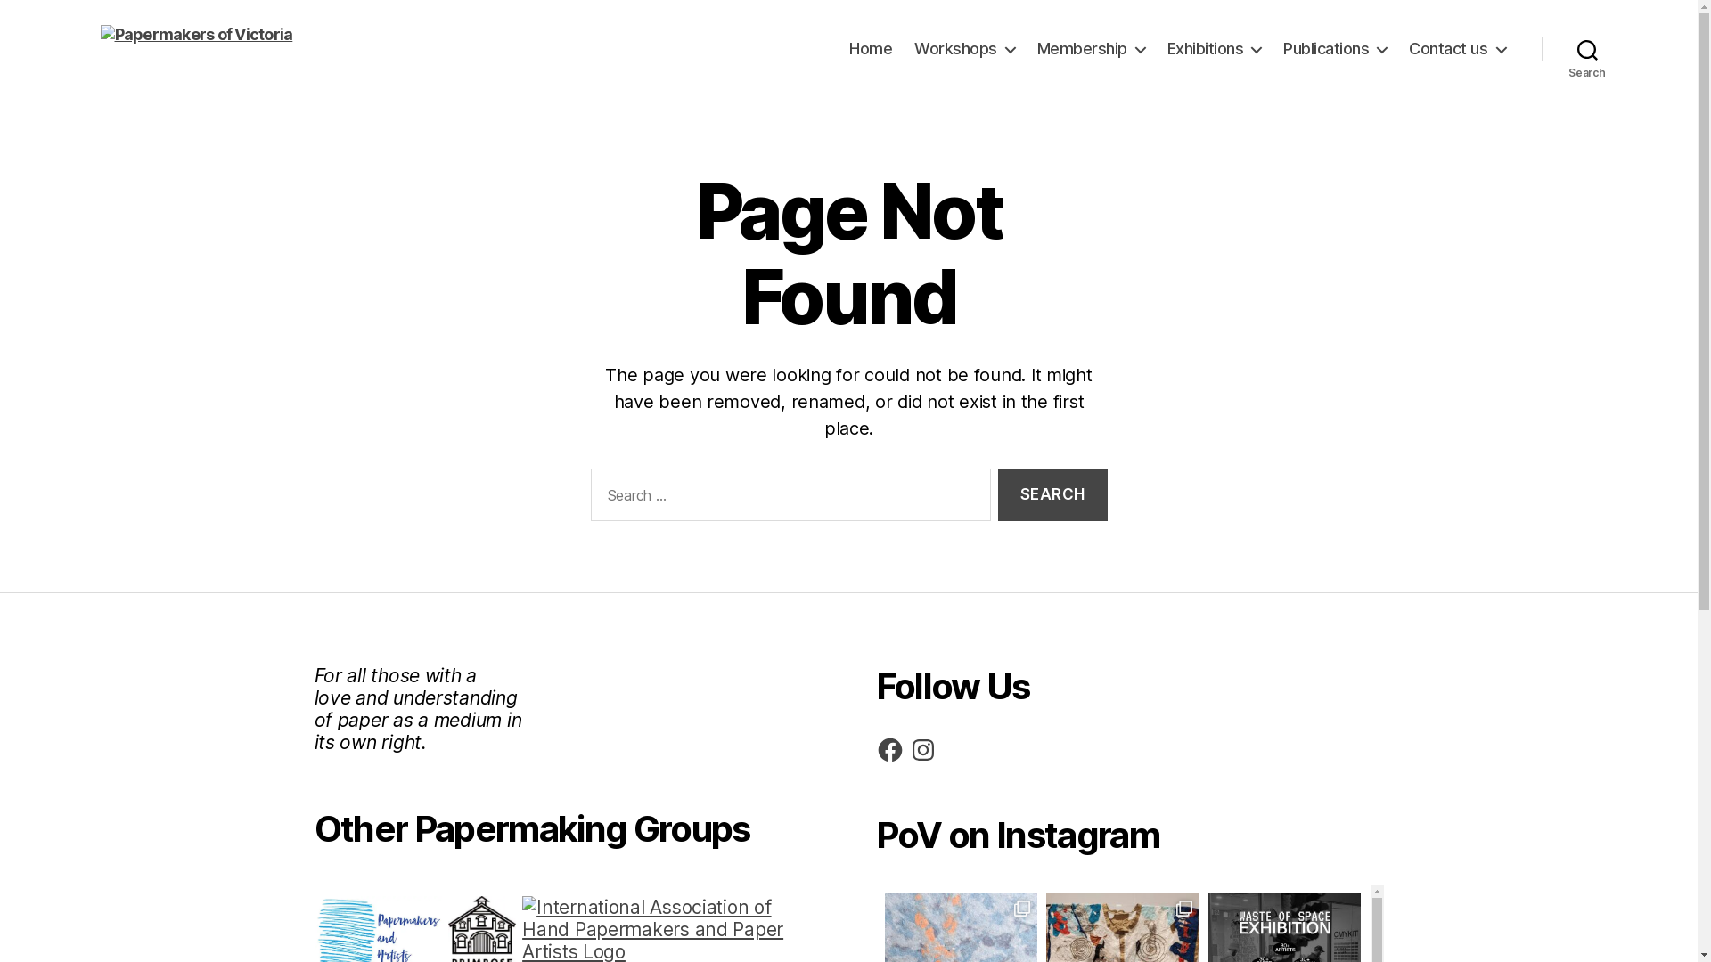  Describe the element at coordinates (1335, 49) in the screenshot. I see `Publications` at that location.